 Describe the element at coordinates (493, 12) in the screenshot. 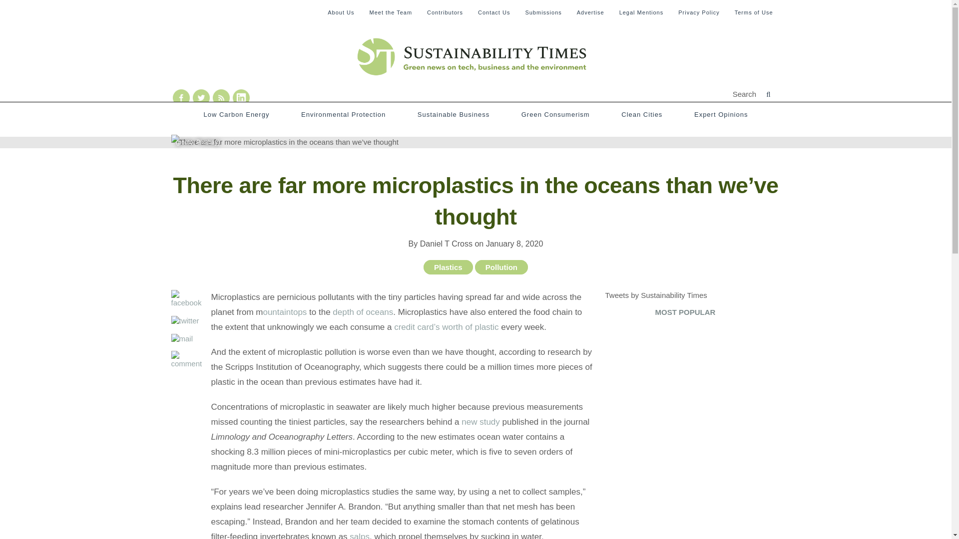

I see `Contact Us` at that location.